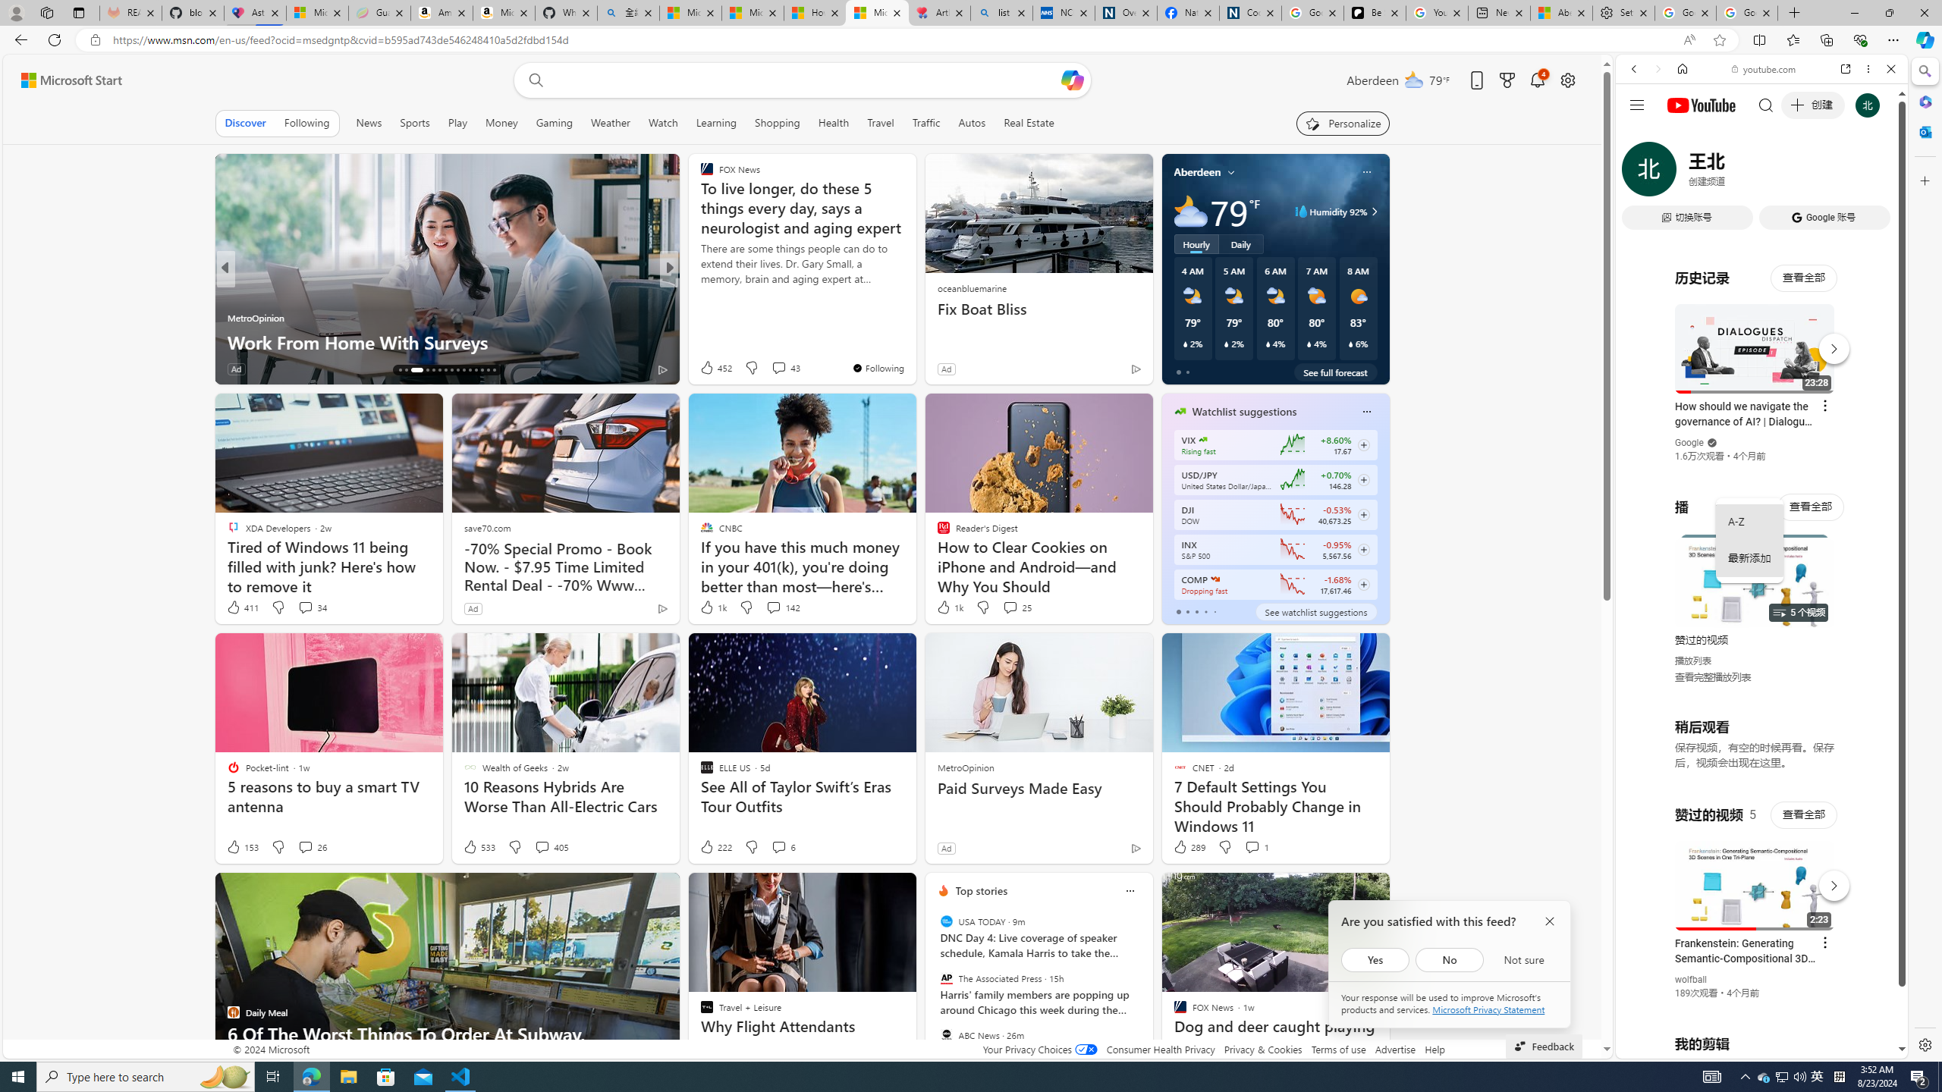 The image size is (1942, 1092). What do you see at coordinates (1801, 173) in the screenshot?
I see `Search Filter, Search Tools` at bounding box center [1801, 173].